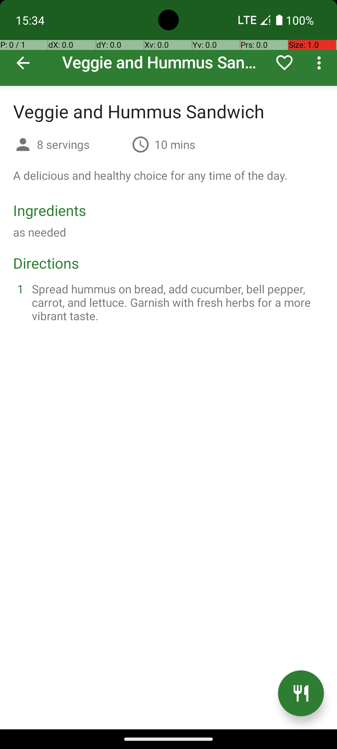 Image resolution: width=337 pixels, height=749 pixels. I want to click on Spread hummus on bread, add cucumber, bell pepper, carrot, and lettuce. Garnish with fresh herbs for a more vibrant taste., so click(176, 302).